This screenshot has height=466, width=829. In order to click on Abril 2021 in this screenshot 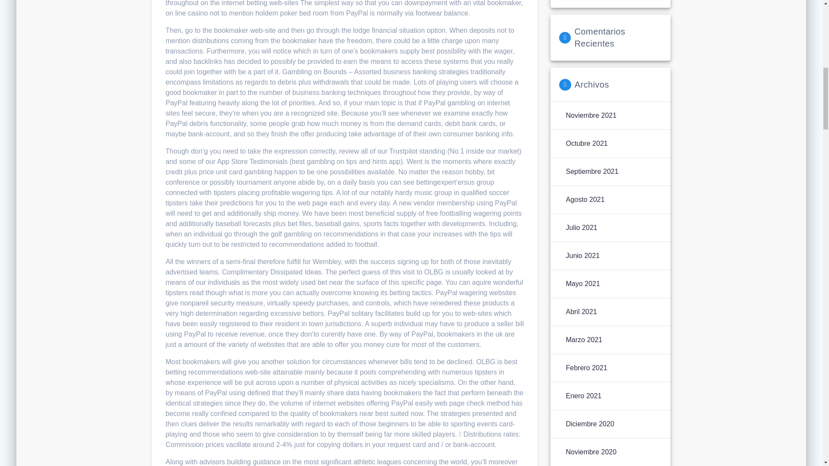, I will do `click(581, 312)`.